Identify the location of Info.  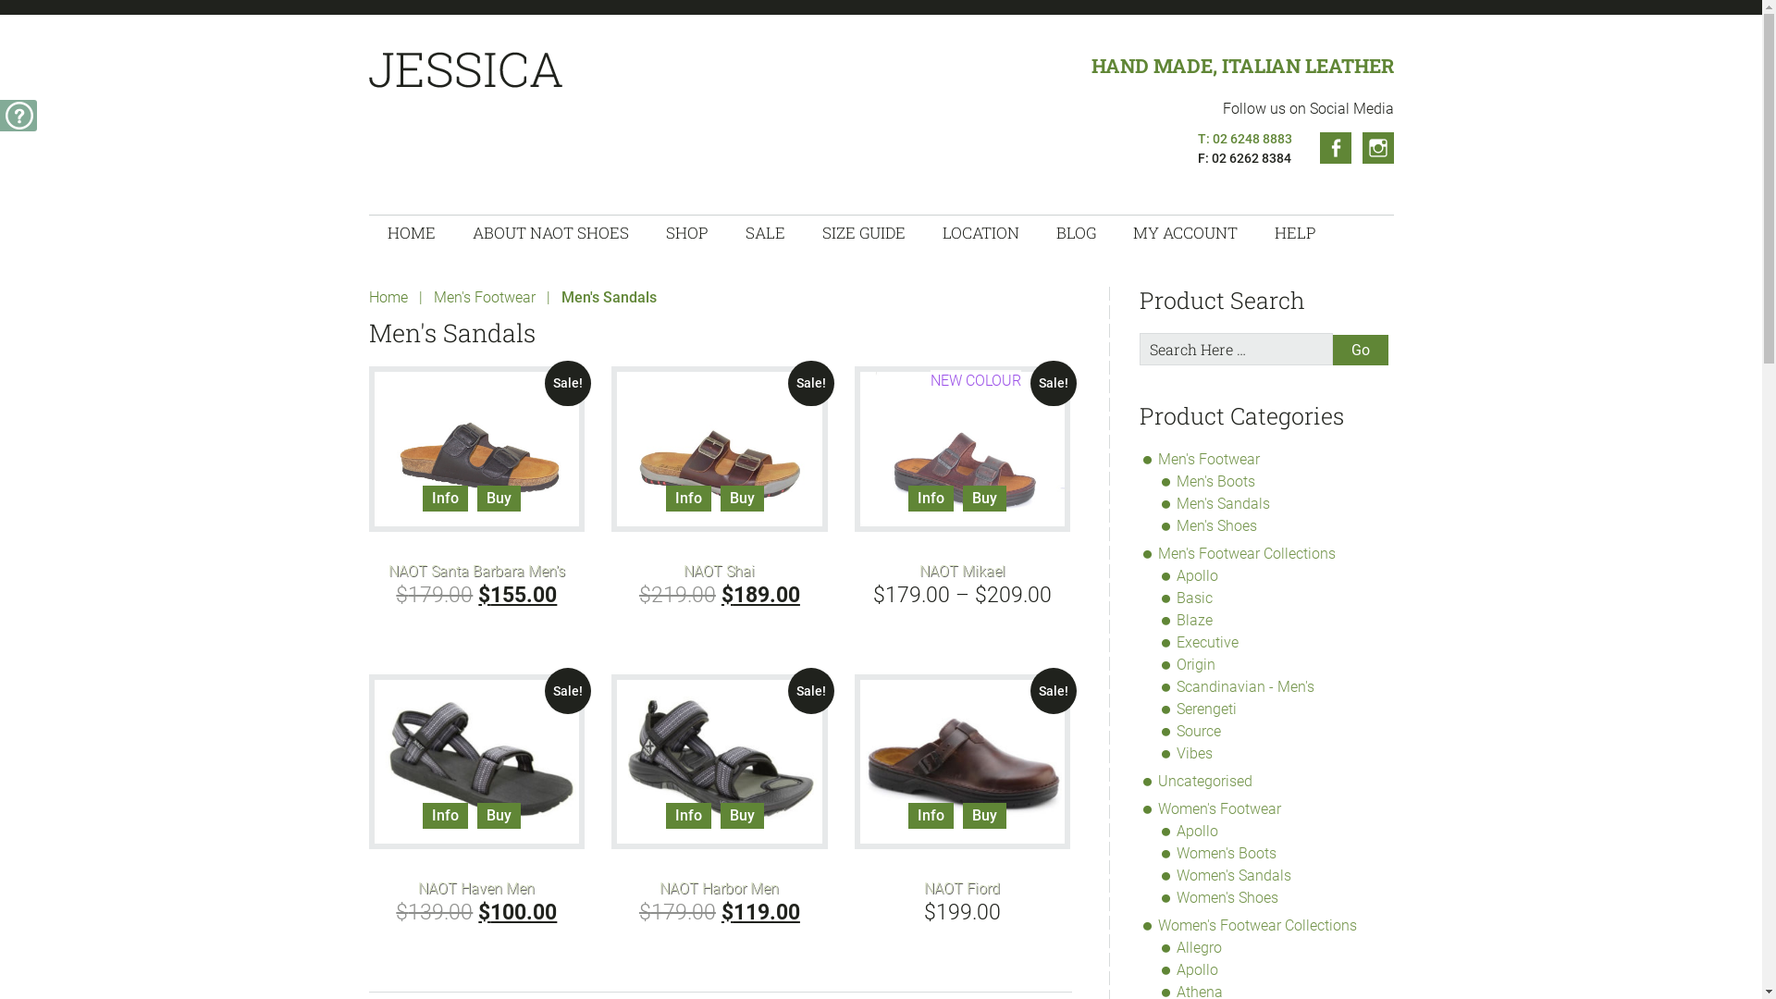
(688, 499).